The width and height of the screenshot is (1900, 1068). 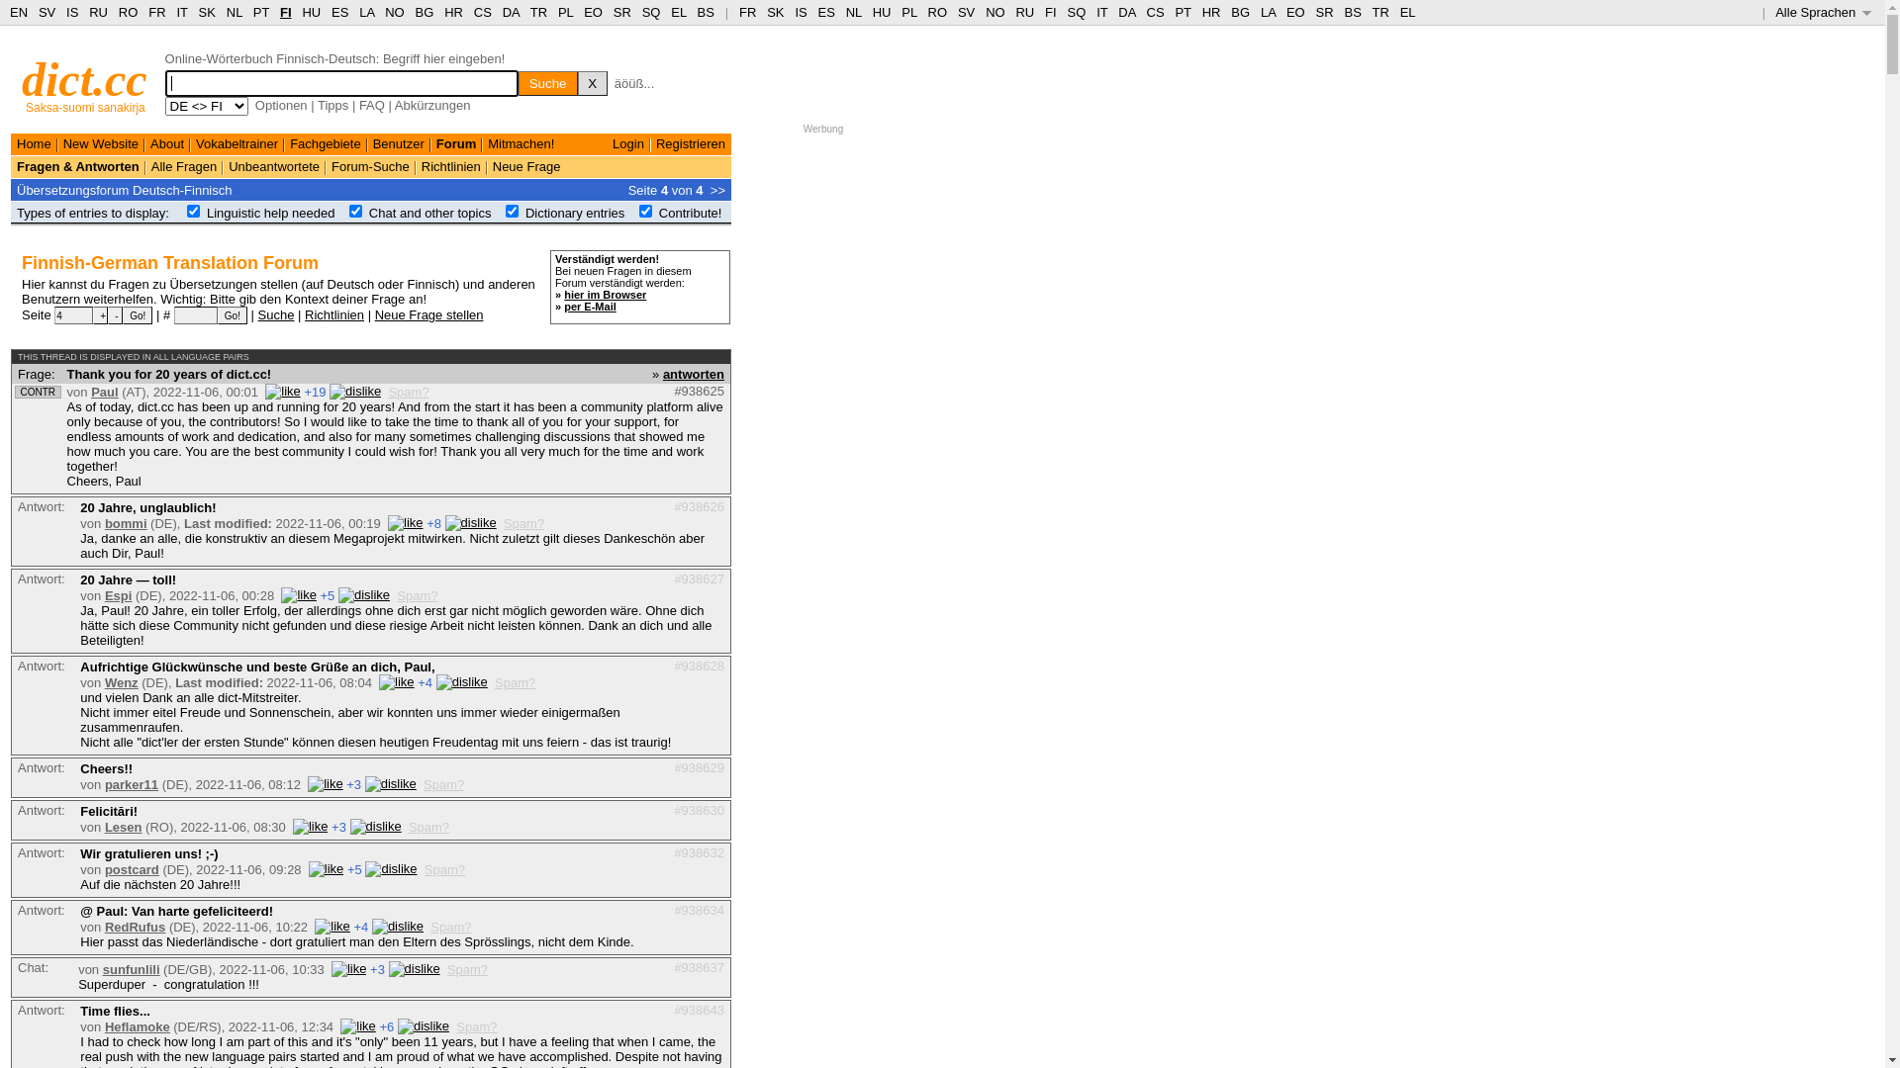 I want to click on bommi, so click(x=127, y=524).